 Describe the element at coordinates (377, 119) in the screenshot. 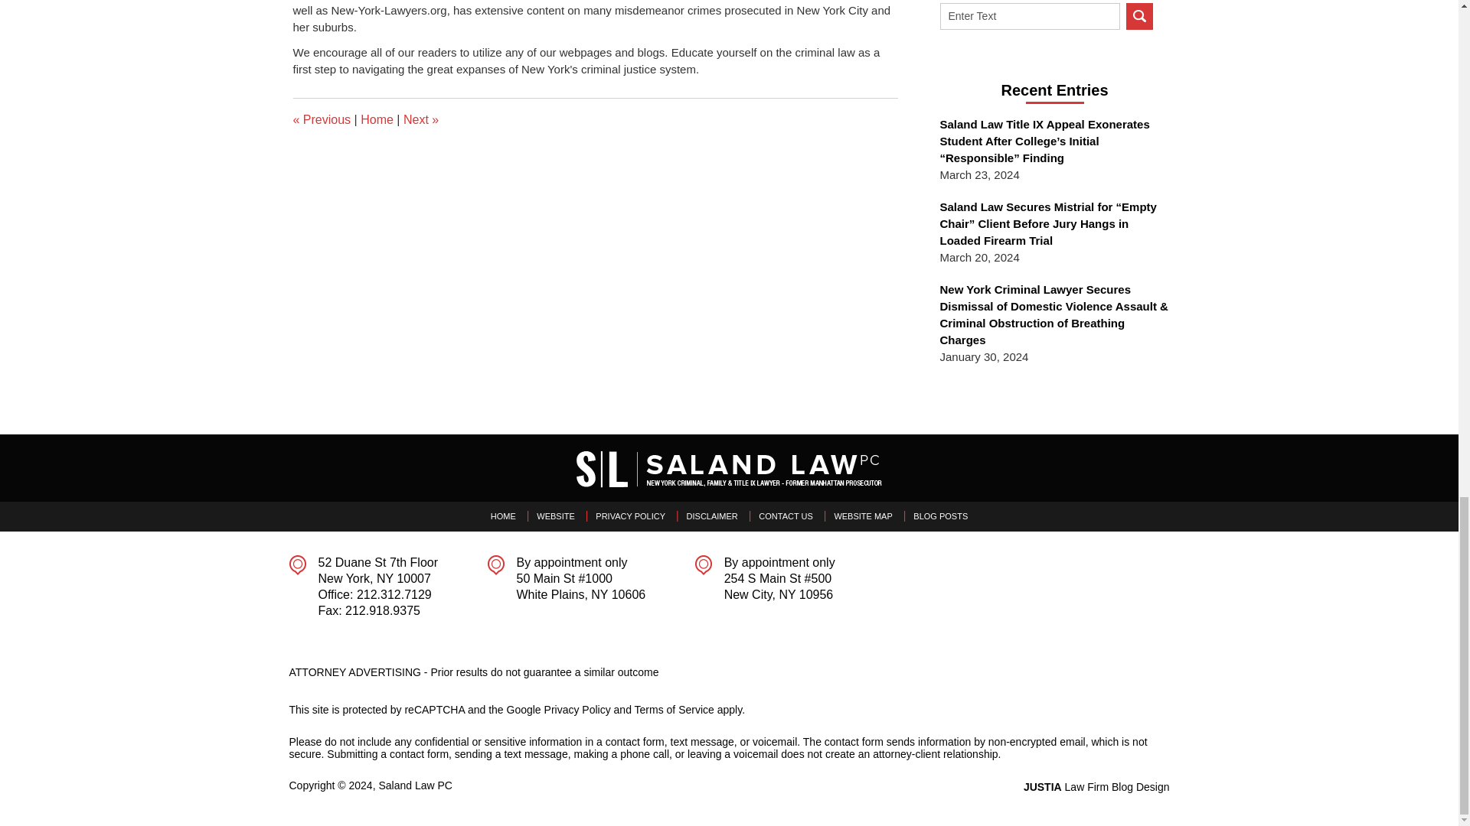

I see `Home` at that location.